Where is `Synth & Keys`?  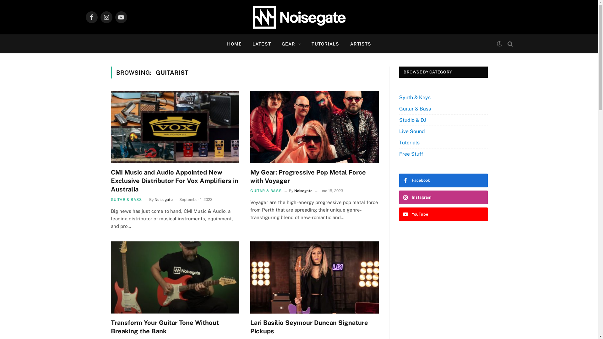 Synth & Keys is located at coordinates (415, 97).